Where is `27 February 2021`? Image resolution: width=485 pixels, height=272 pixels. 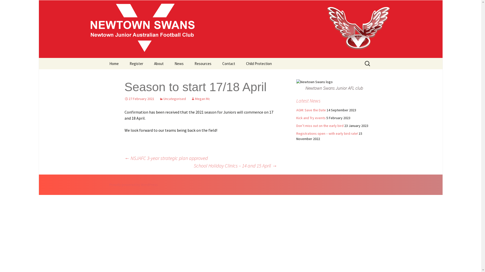 27 February 2021 is located at coordinates (139, 99).